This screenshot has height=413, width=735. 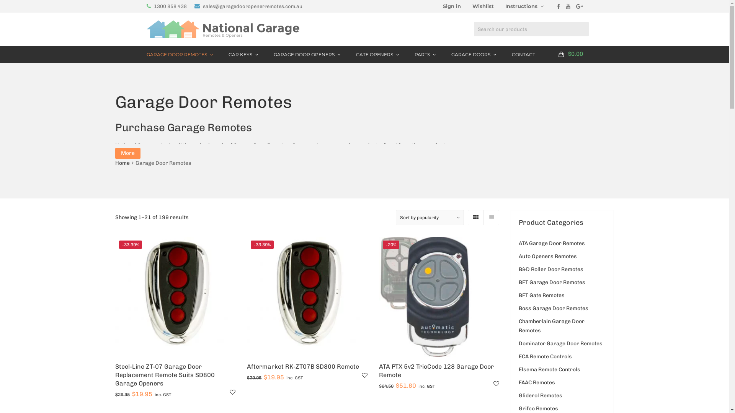 What do you see at coordinates (303, 366) in the screenshot?
I see `Aftermarket RK-ZT07B SD800 Remote` at bounding box center [303, 366].